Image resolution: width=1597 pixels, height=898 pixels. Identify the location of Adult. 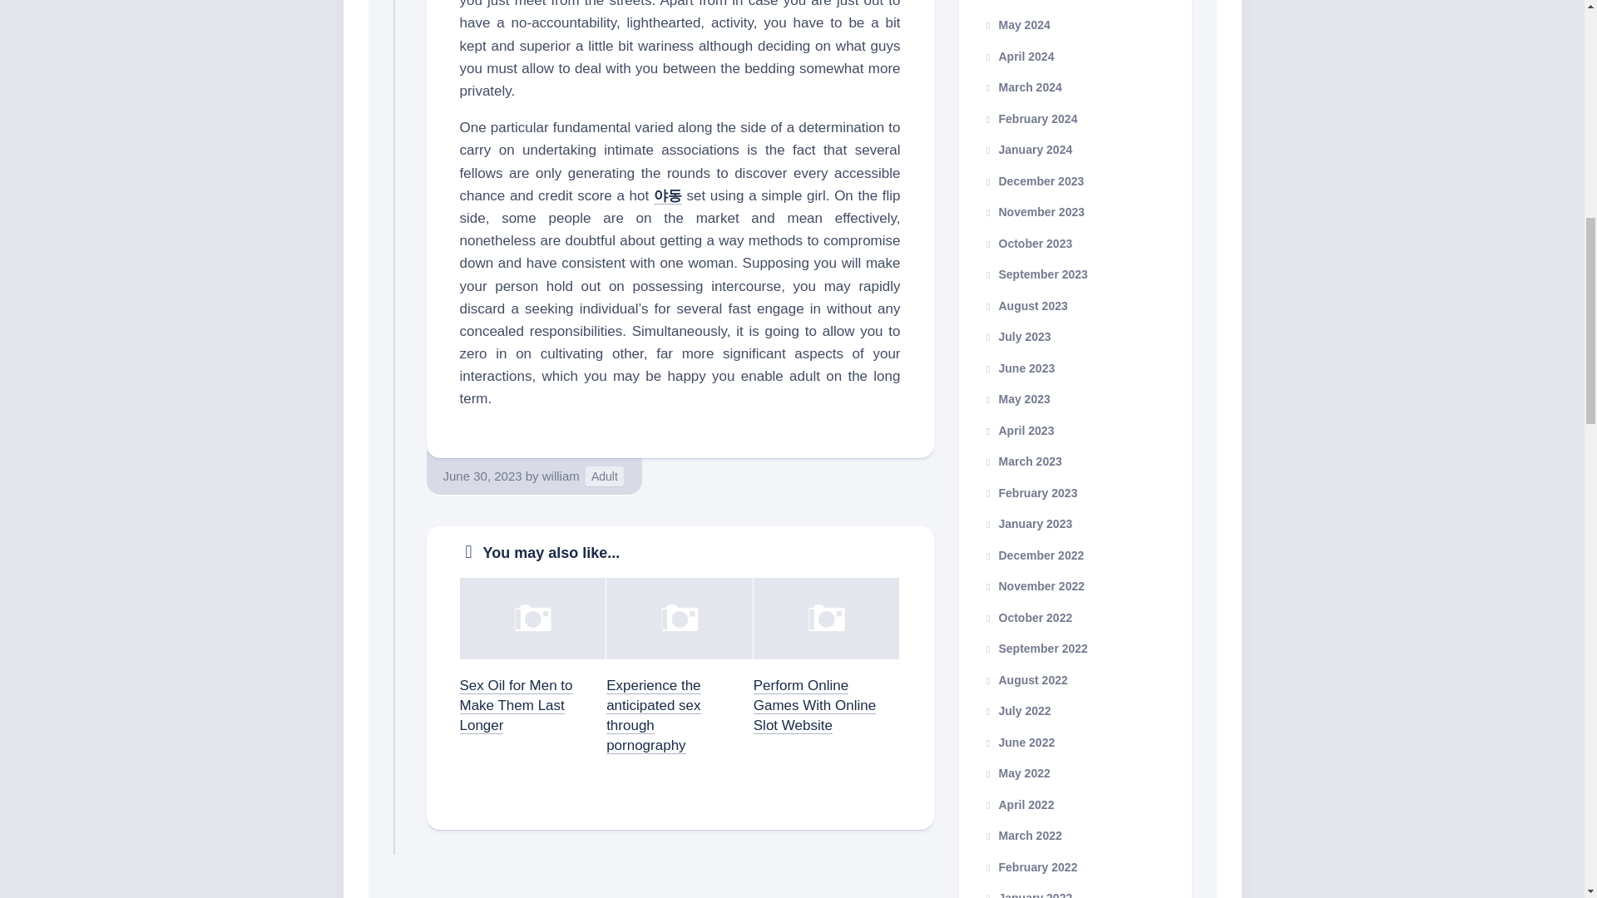
(605, 476).